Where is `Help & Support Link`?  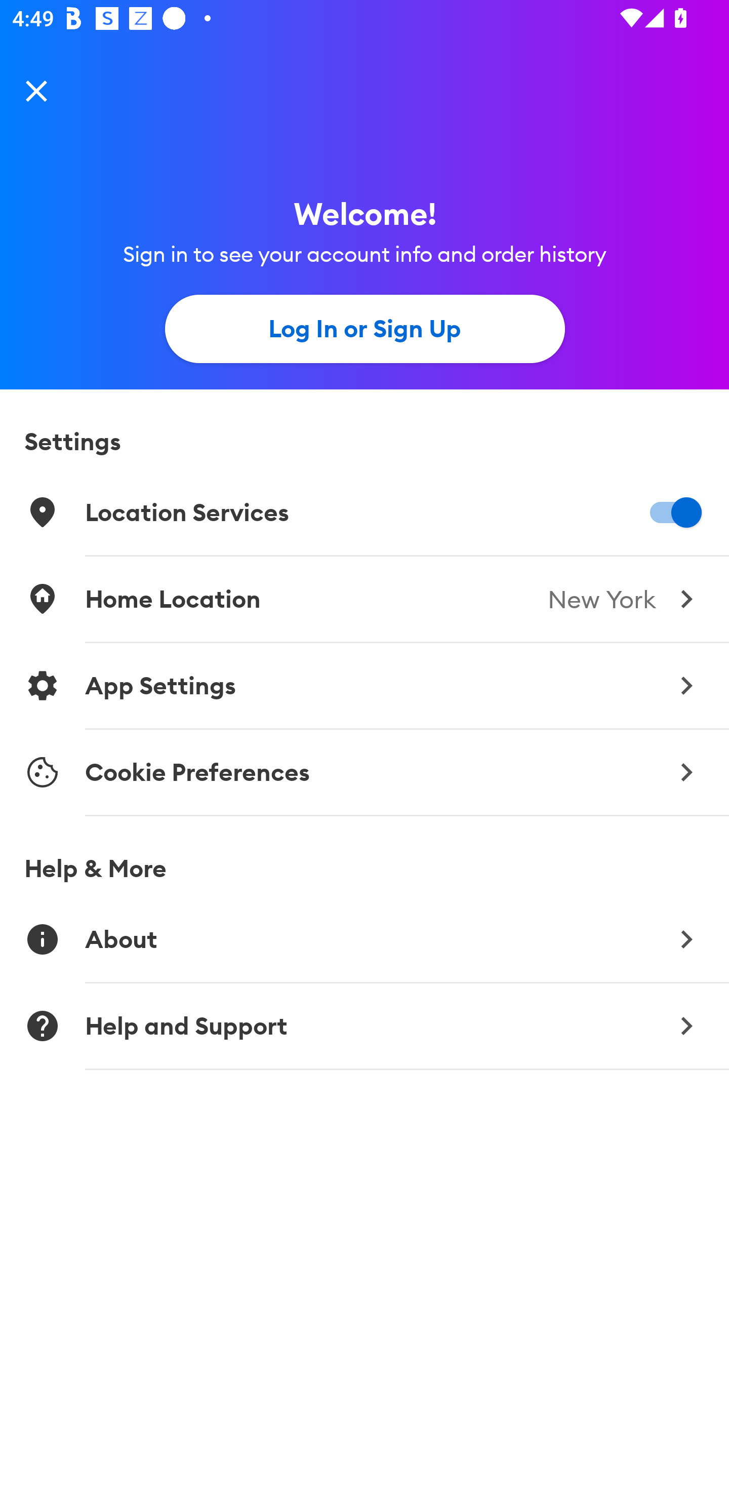
Help & Support Link is located at coordinates (364, 1026).